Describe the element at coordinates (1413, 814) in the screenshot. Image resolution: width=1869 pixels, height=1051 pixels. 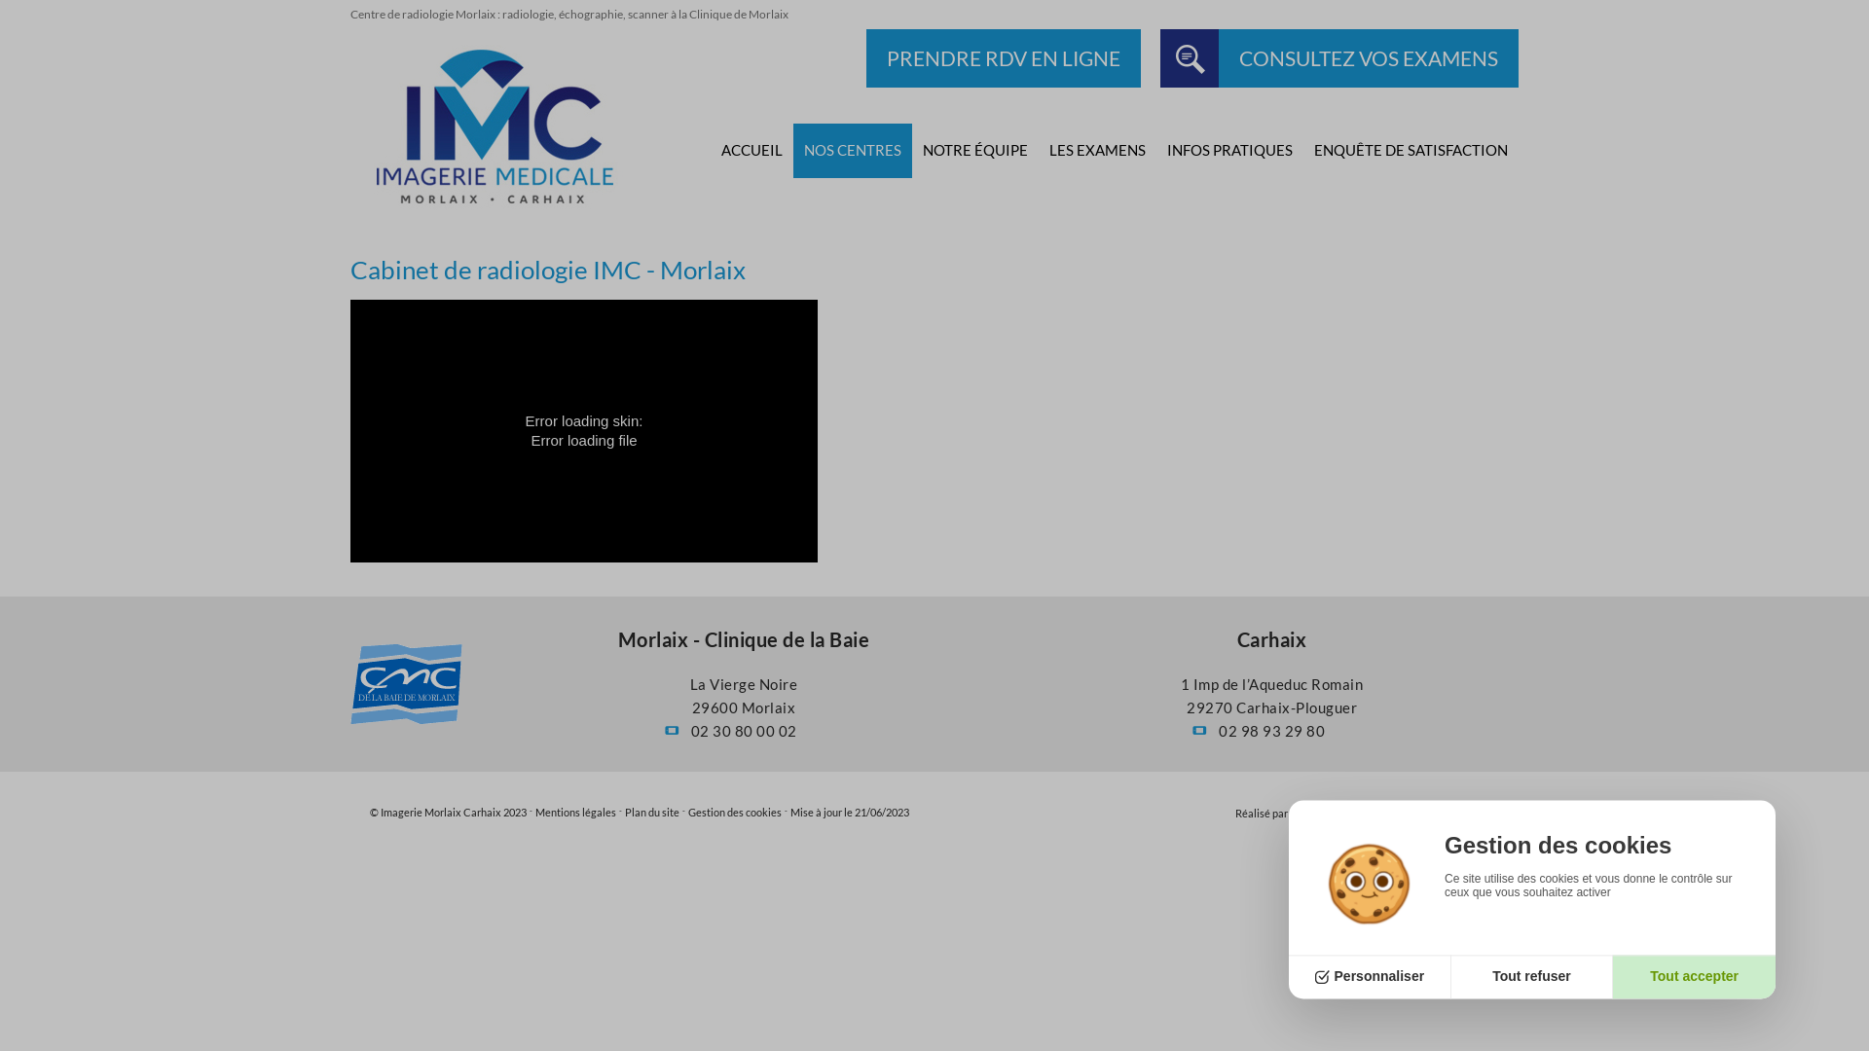
I see `WebGazelle` at that location.